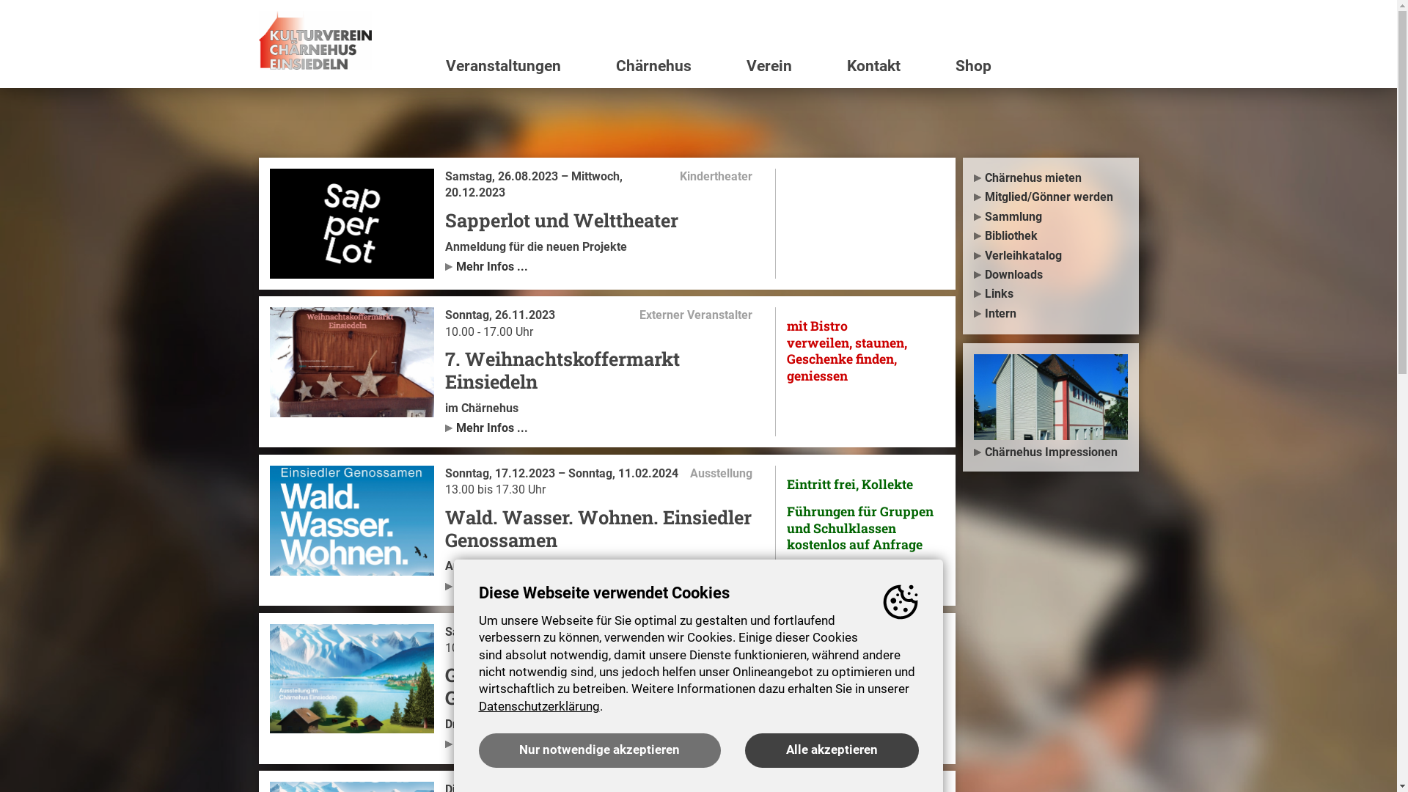 The width and height of the screenshot is (1408, 792). What do you see at coordinates (604, 585) in the screenshot?
I see `Mehr Infos ...` at bounding box center [604, 585].